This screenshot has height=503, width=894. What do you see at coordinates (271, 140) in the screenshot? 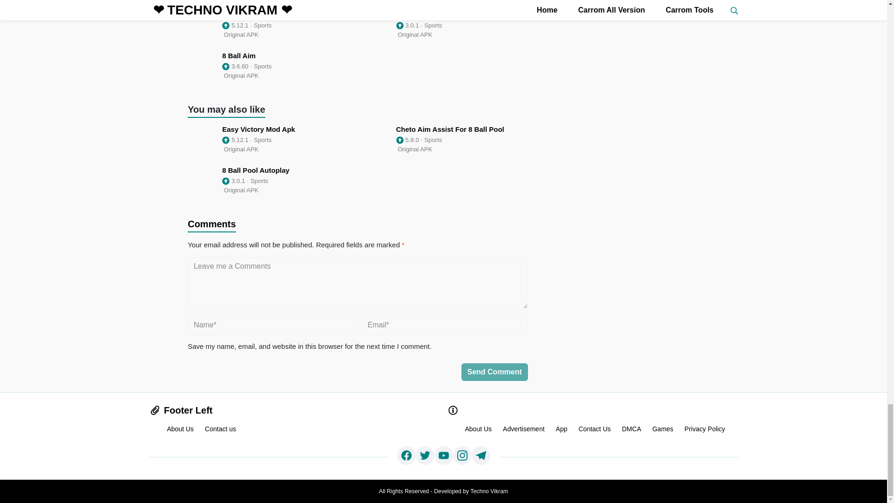
I see `Easy Victory Mod Apk` at bounding box center [271, 140].